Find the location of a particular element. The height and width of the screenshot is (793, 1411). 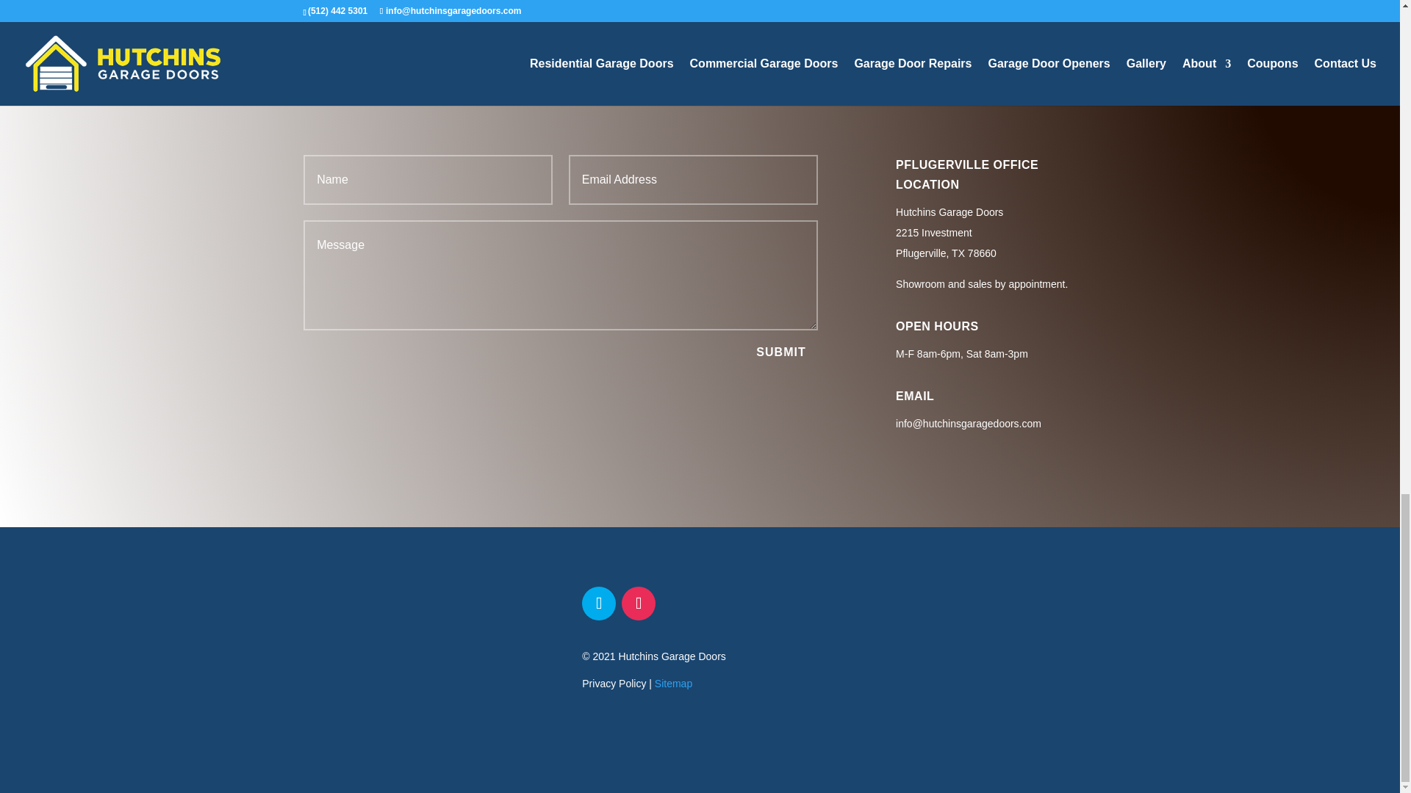

Follow on Twitter is located at coordinates (598, 604).